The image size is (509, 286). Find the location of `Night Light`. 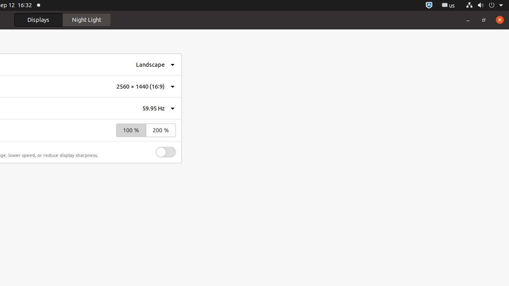

Night Light is located at coordinates (87, 20).